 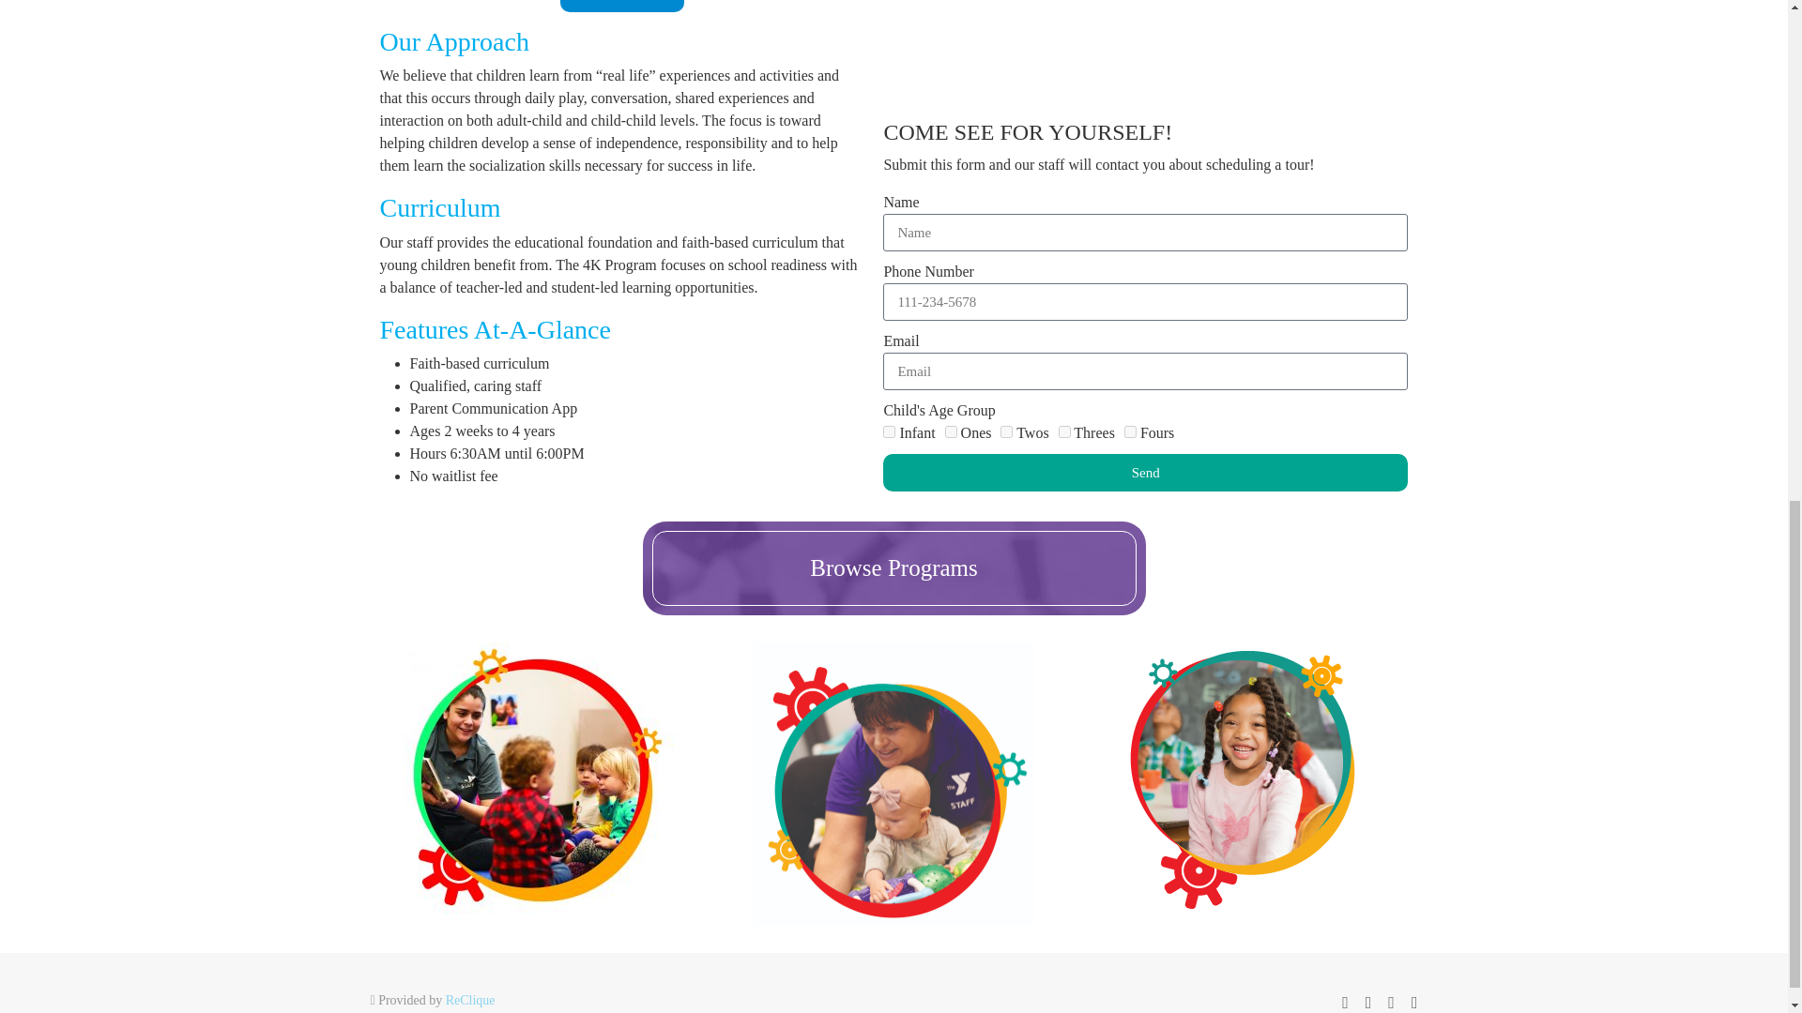 I want to click on Twos, so click(x=1006, y=431).